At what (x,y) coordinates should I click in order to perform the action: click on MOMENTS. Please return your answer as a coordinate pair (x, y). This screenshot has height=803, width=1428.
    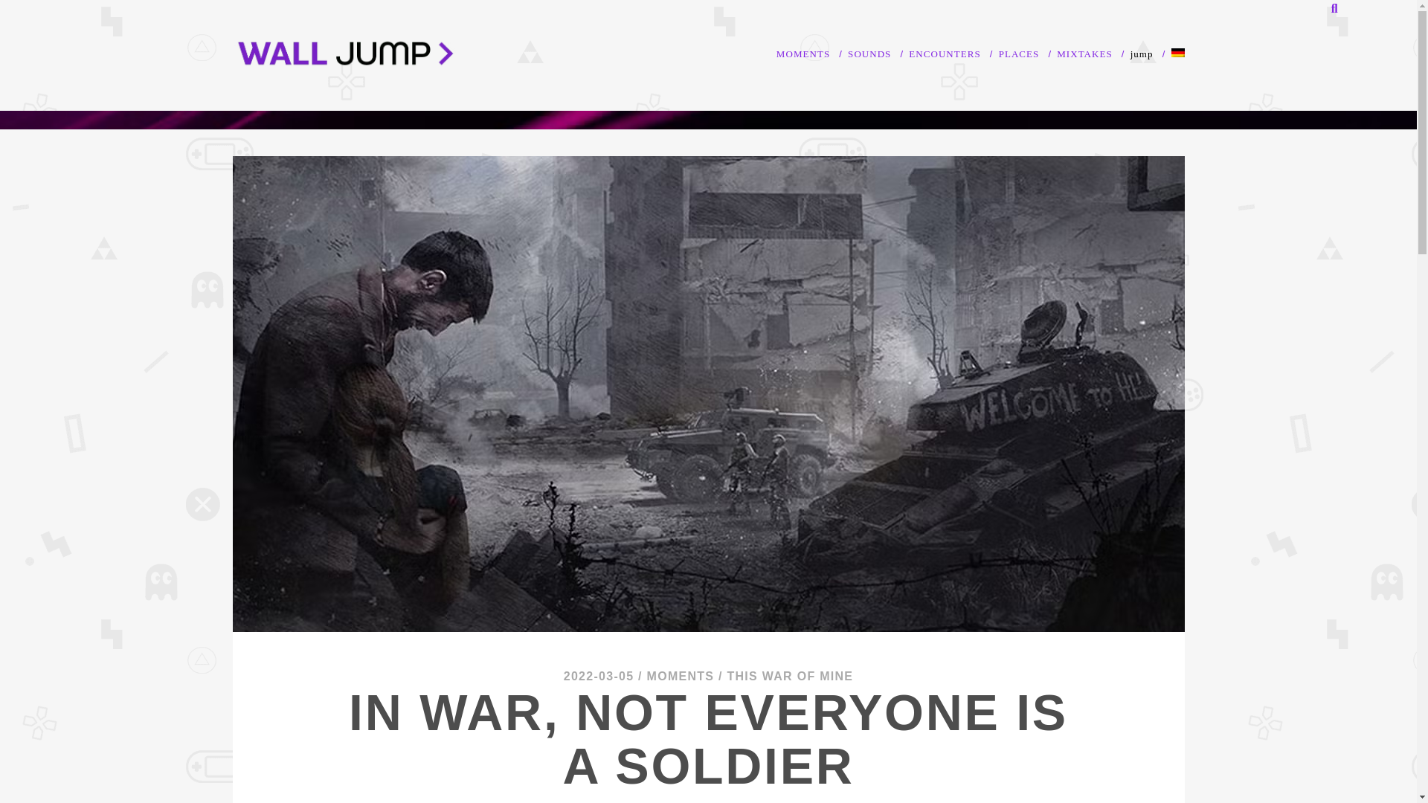
    Looking at the image, I should click on (803, 54).